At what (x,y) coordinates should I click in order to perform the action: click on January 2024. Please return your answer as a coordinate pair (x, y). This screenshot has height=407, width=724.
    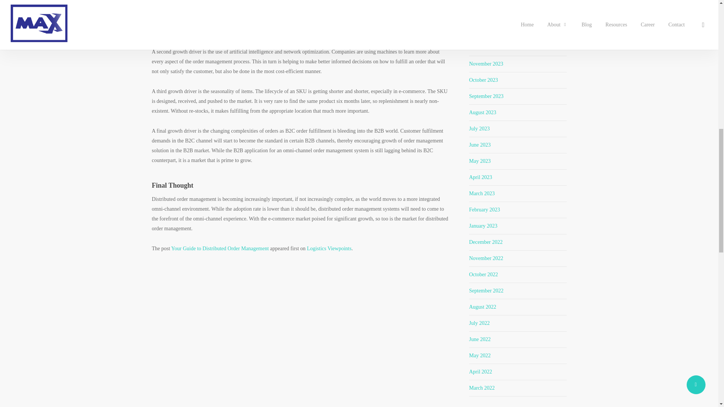
    Looking at the image, I should click on (483, 31).